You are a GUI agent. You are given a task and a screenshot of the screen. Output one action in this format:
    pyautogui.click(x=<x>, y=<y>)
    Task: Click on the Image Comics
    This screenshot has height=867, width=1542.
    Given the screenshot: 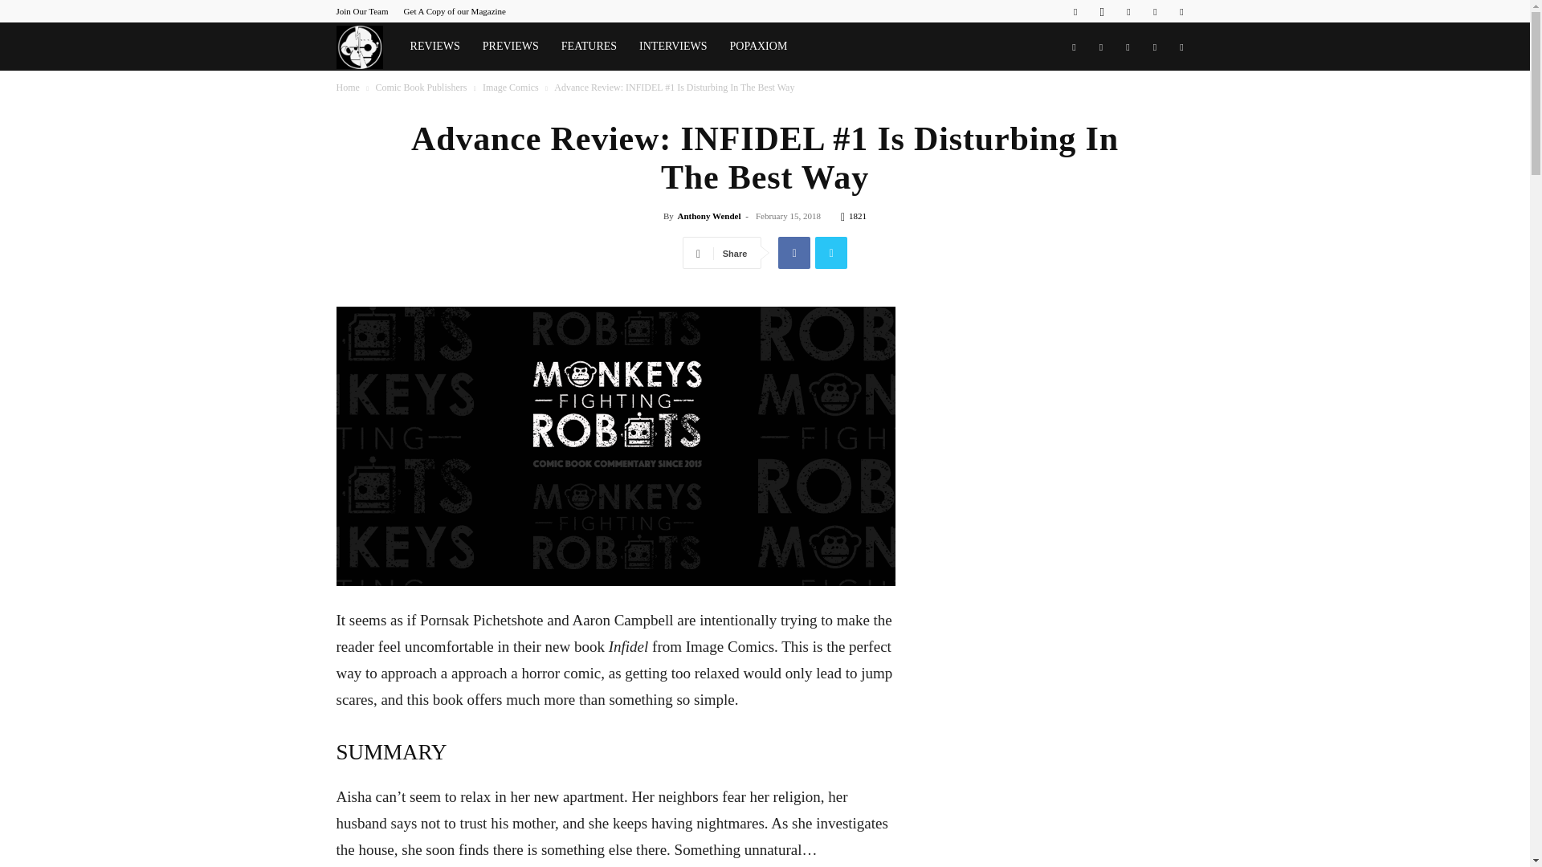 What is the action you would take?
    pyautogui.click(x=510, y=87)
    